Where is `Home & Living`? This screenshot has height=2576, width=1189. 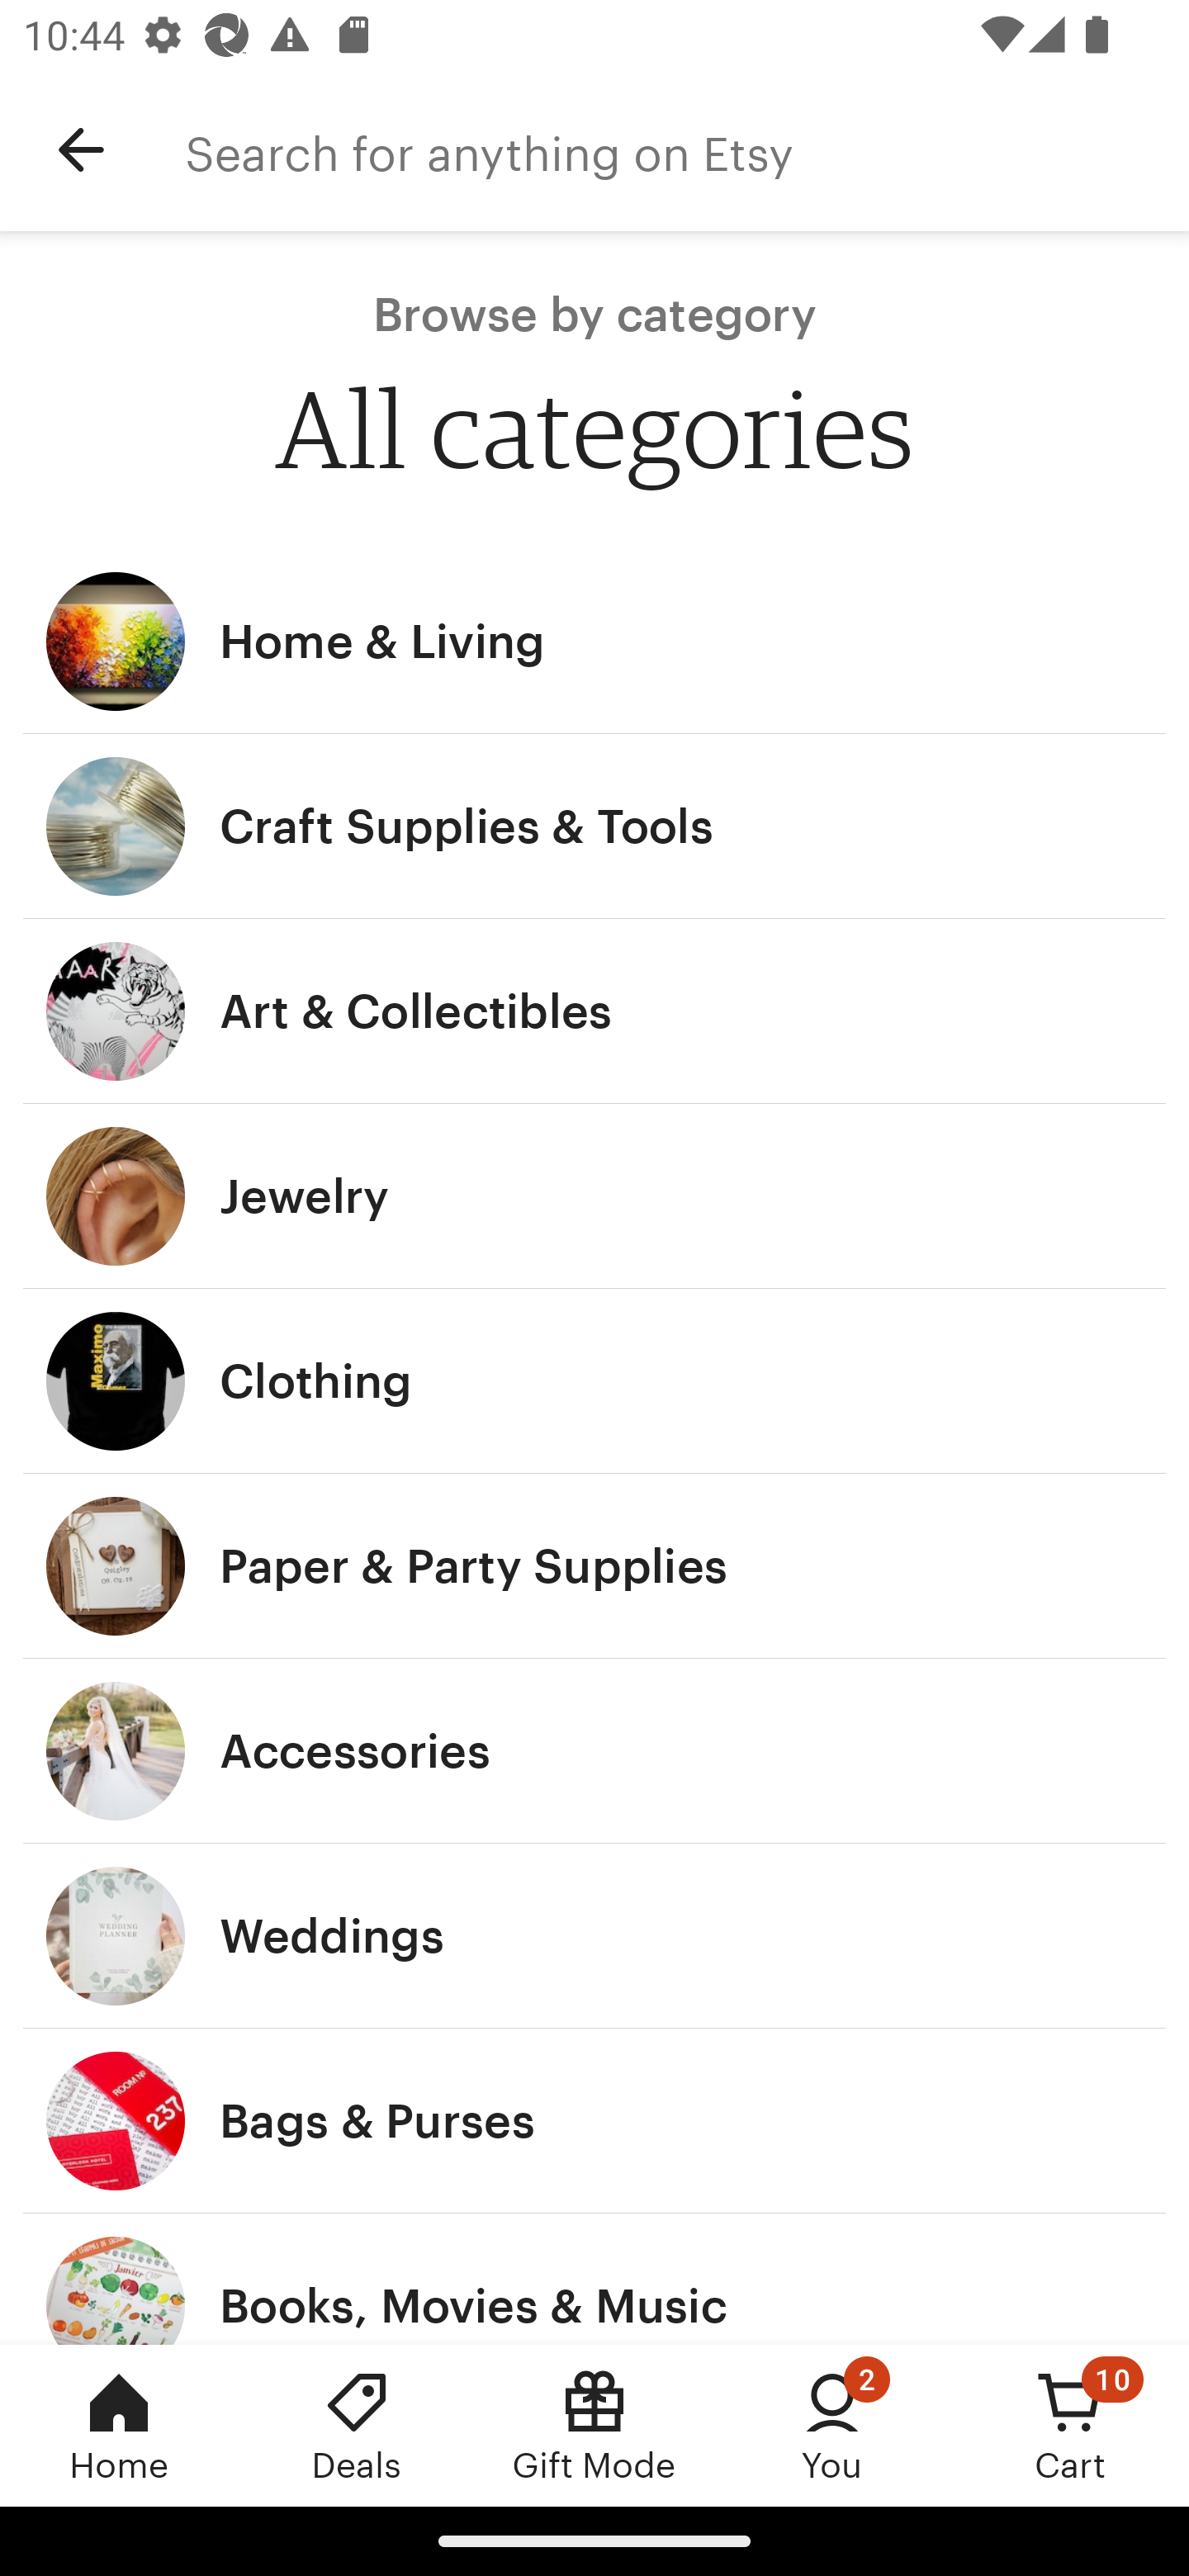 Home & Living is located at coordinates (594, 641).